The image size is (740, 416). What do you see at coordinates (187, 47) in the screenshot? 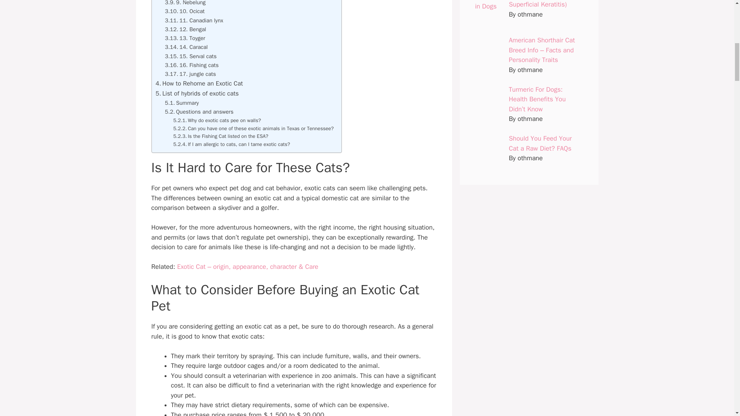
I see `14. Caracal` at bounding box center [187, 47].